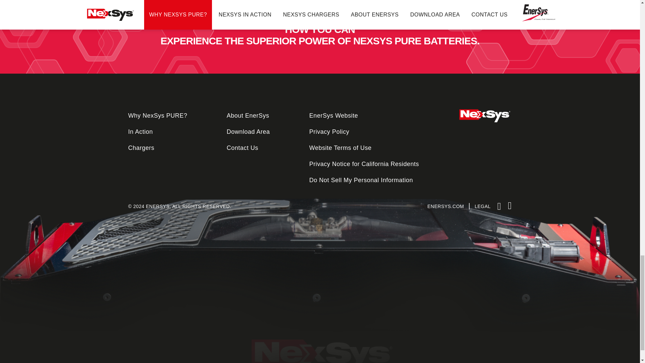 This screenshot has width=645, height=363. What do you see at coordinates (329, 132) in the screenshot?
I see `Privacy Policy` at bounding box center [329, 132].